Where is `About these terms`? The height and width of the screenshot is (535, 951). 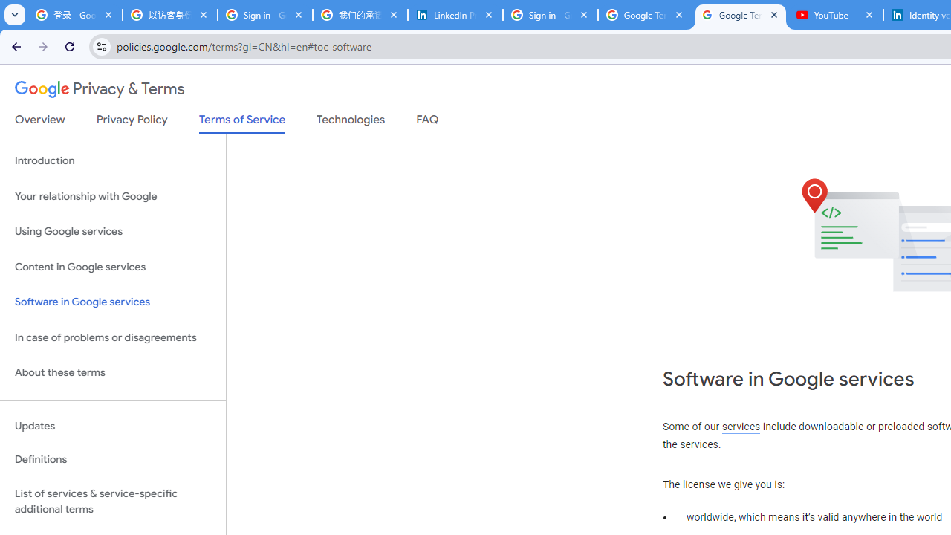 About these terms is located at coordinates (113, 373).